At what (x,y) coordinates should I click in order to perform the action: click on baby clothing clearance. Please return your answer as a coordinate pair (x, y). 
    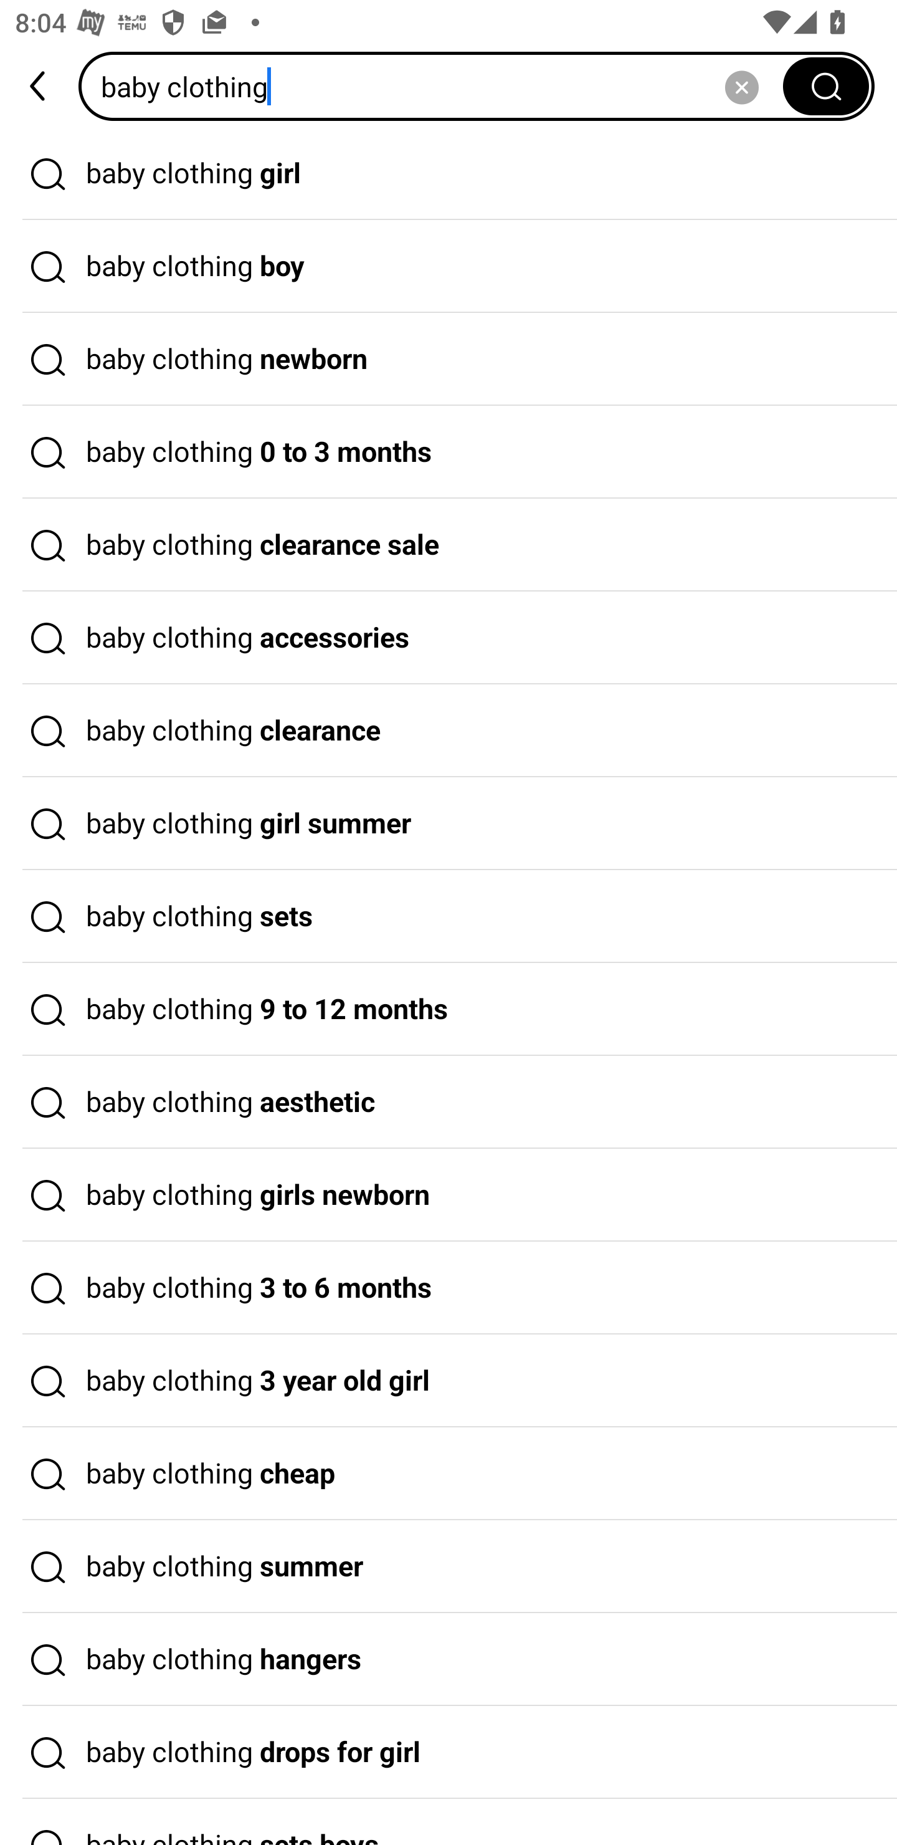
    Looking at the image, I should click on (448, 731).